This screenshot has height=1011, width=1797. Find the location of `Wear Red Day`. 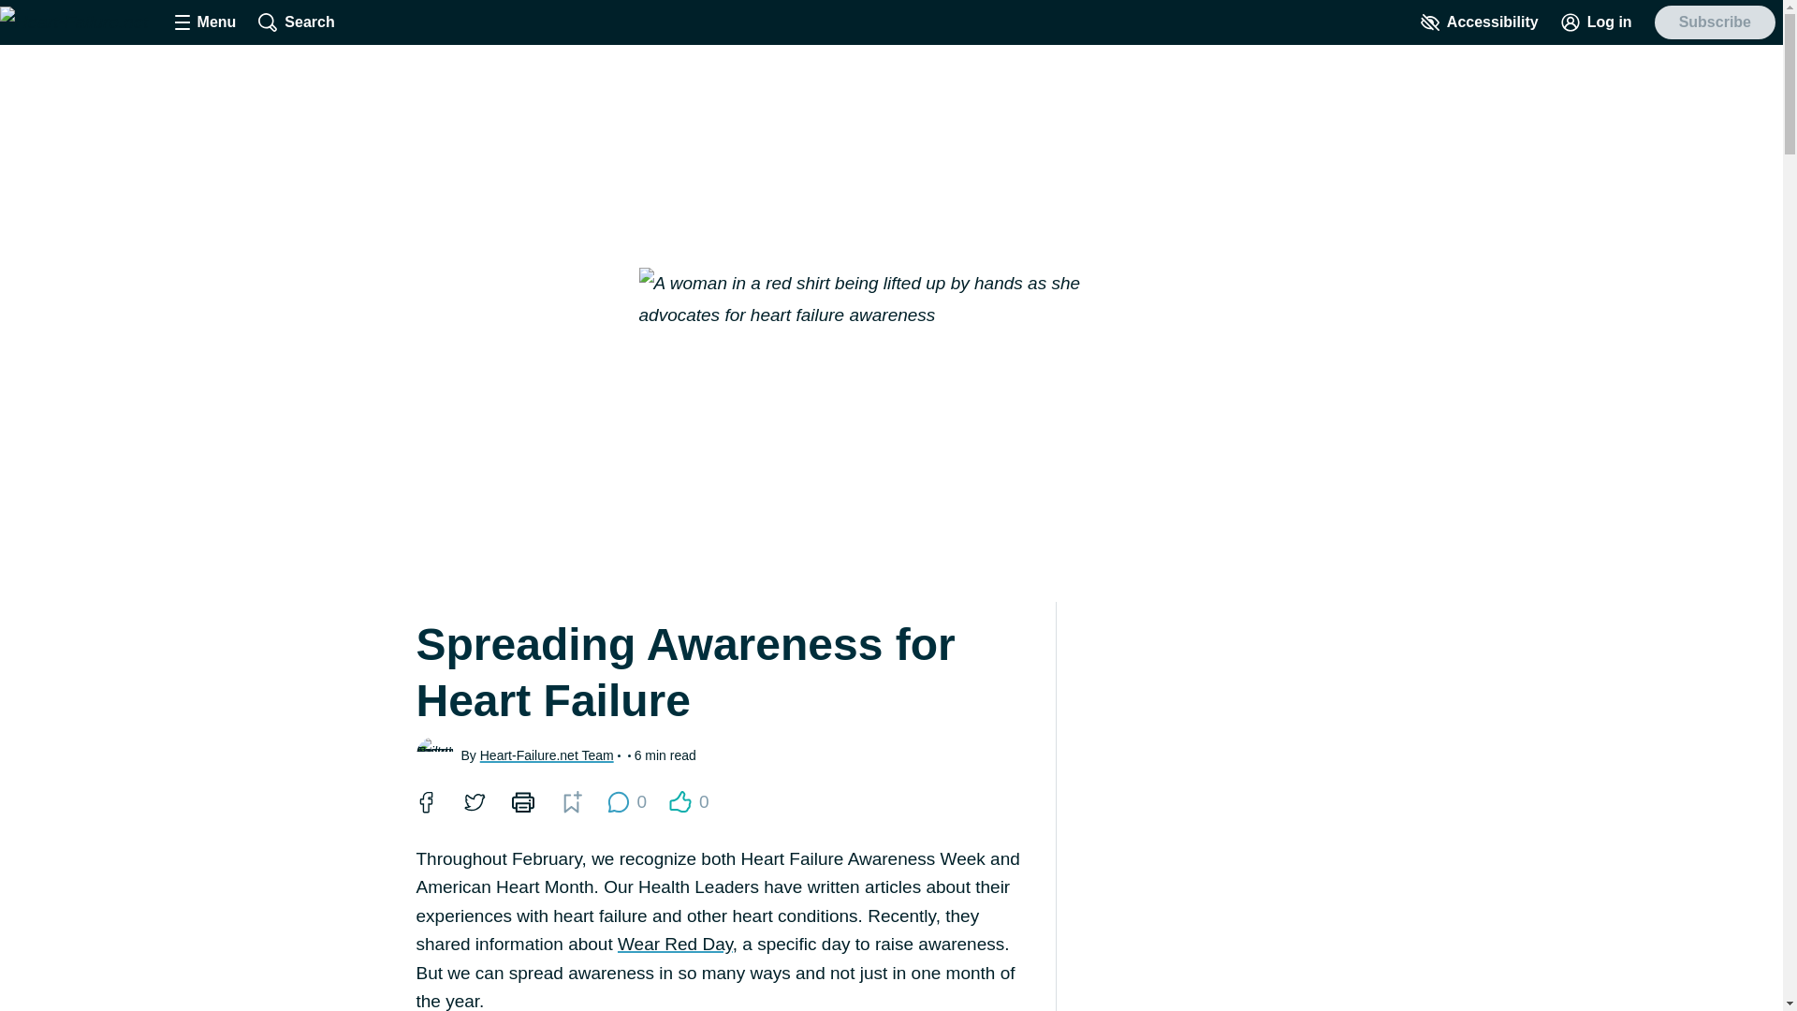

Wear Red Day is located at coordinates (474, 801).